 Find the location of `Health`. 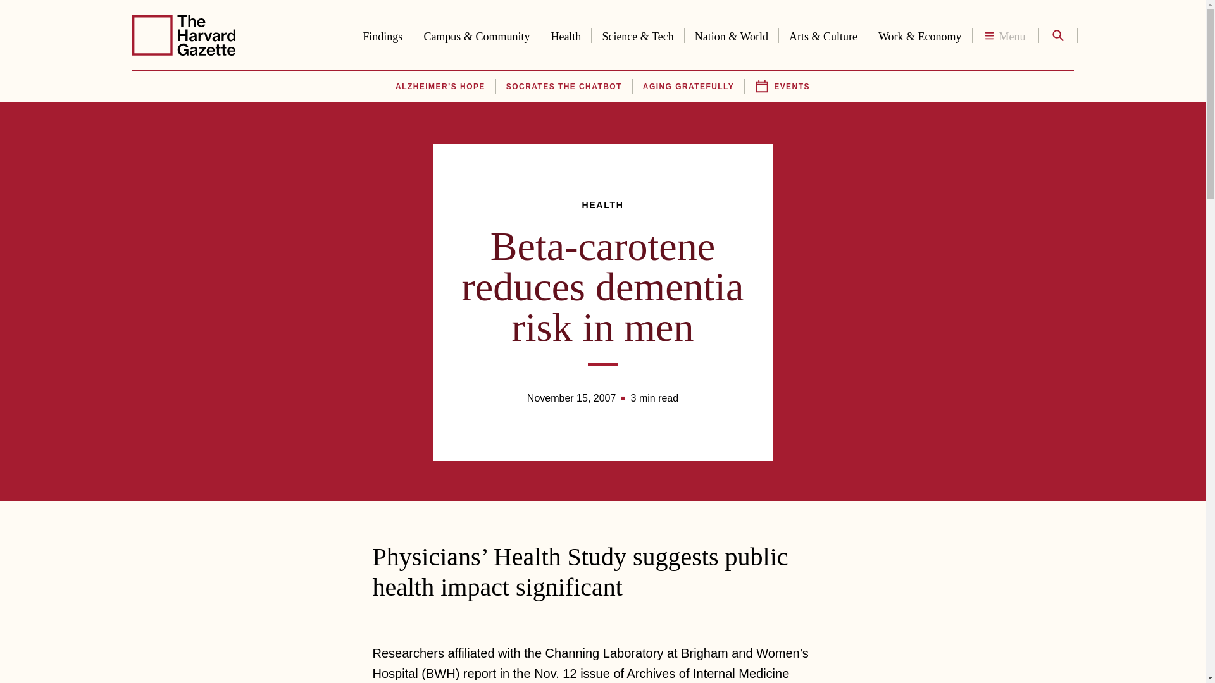

Health is located at coordinates (566, 34).